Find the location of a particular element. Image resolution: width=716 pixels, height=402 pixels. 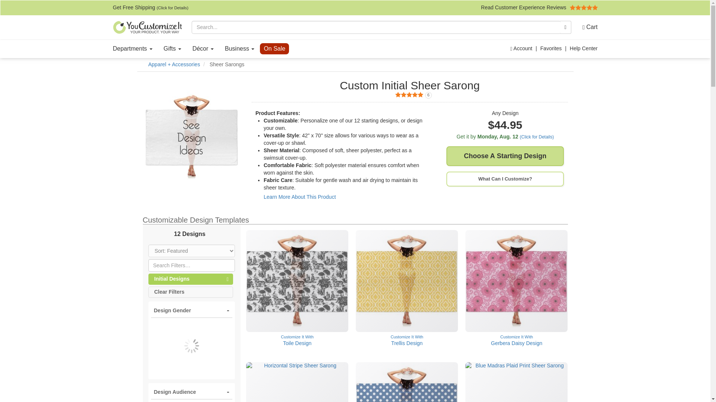

Gifts is located at coordinates (409, 95).